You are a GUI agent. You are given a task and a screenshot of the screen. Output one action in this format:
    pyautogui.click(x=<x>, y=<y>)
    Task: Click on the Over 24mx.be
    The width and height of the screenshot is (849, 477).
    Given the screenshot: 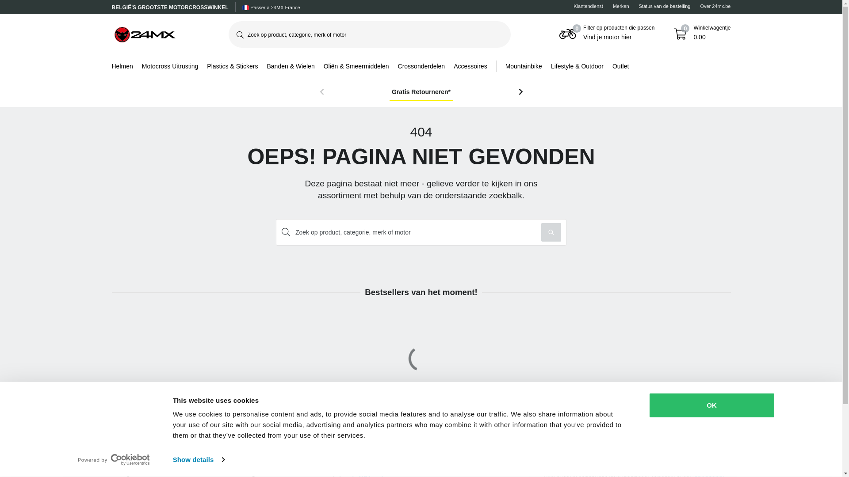 What is the action you would take?
    pyautogui.click(x=715, y=6)
    